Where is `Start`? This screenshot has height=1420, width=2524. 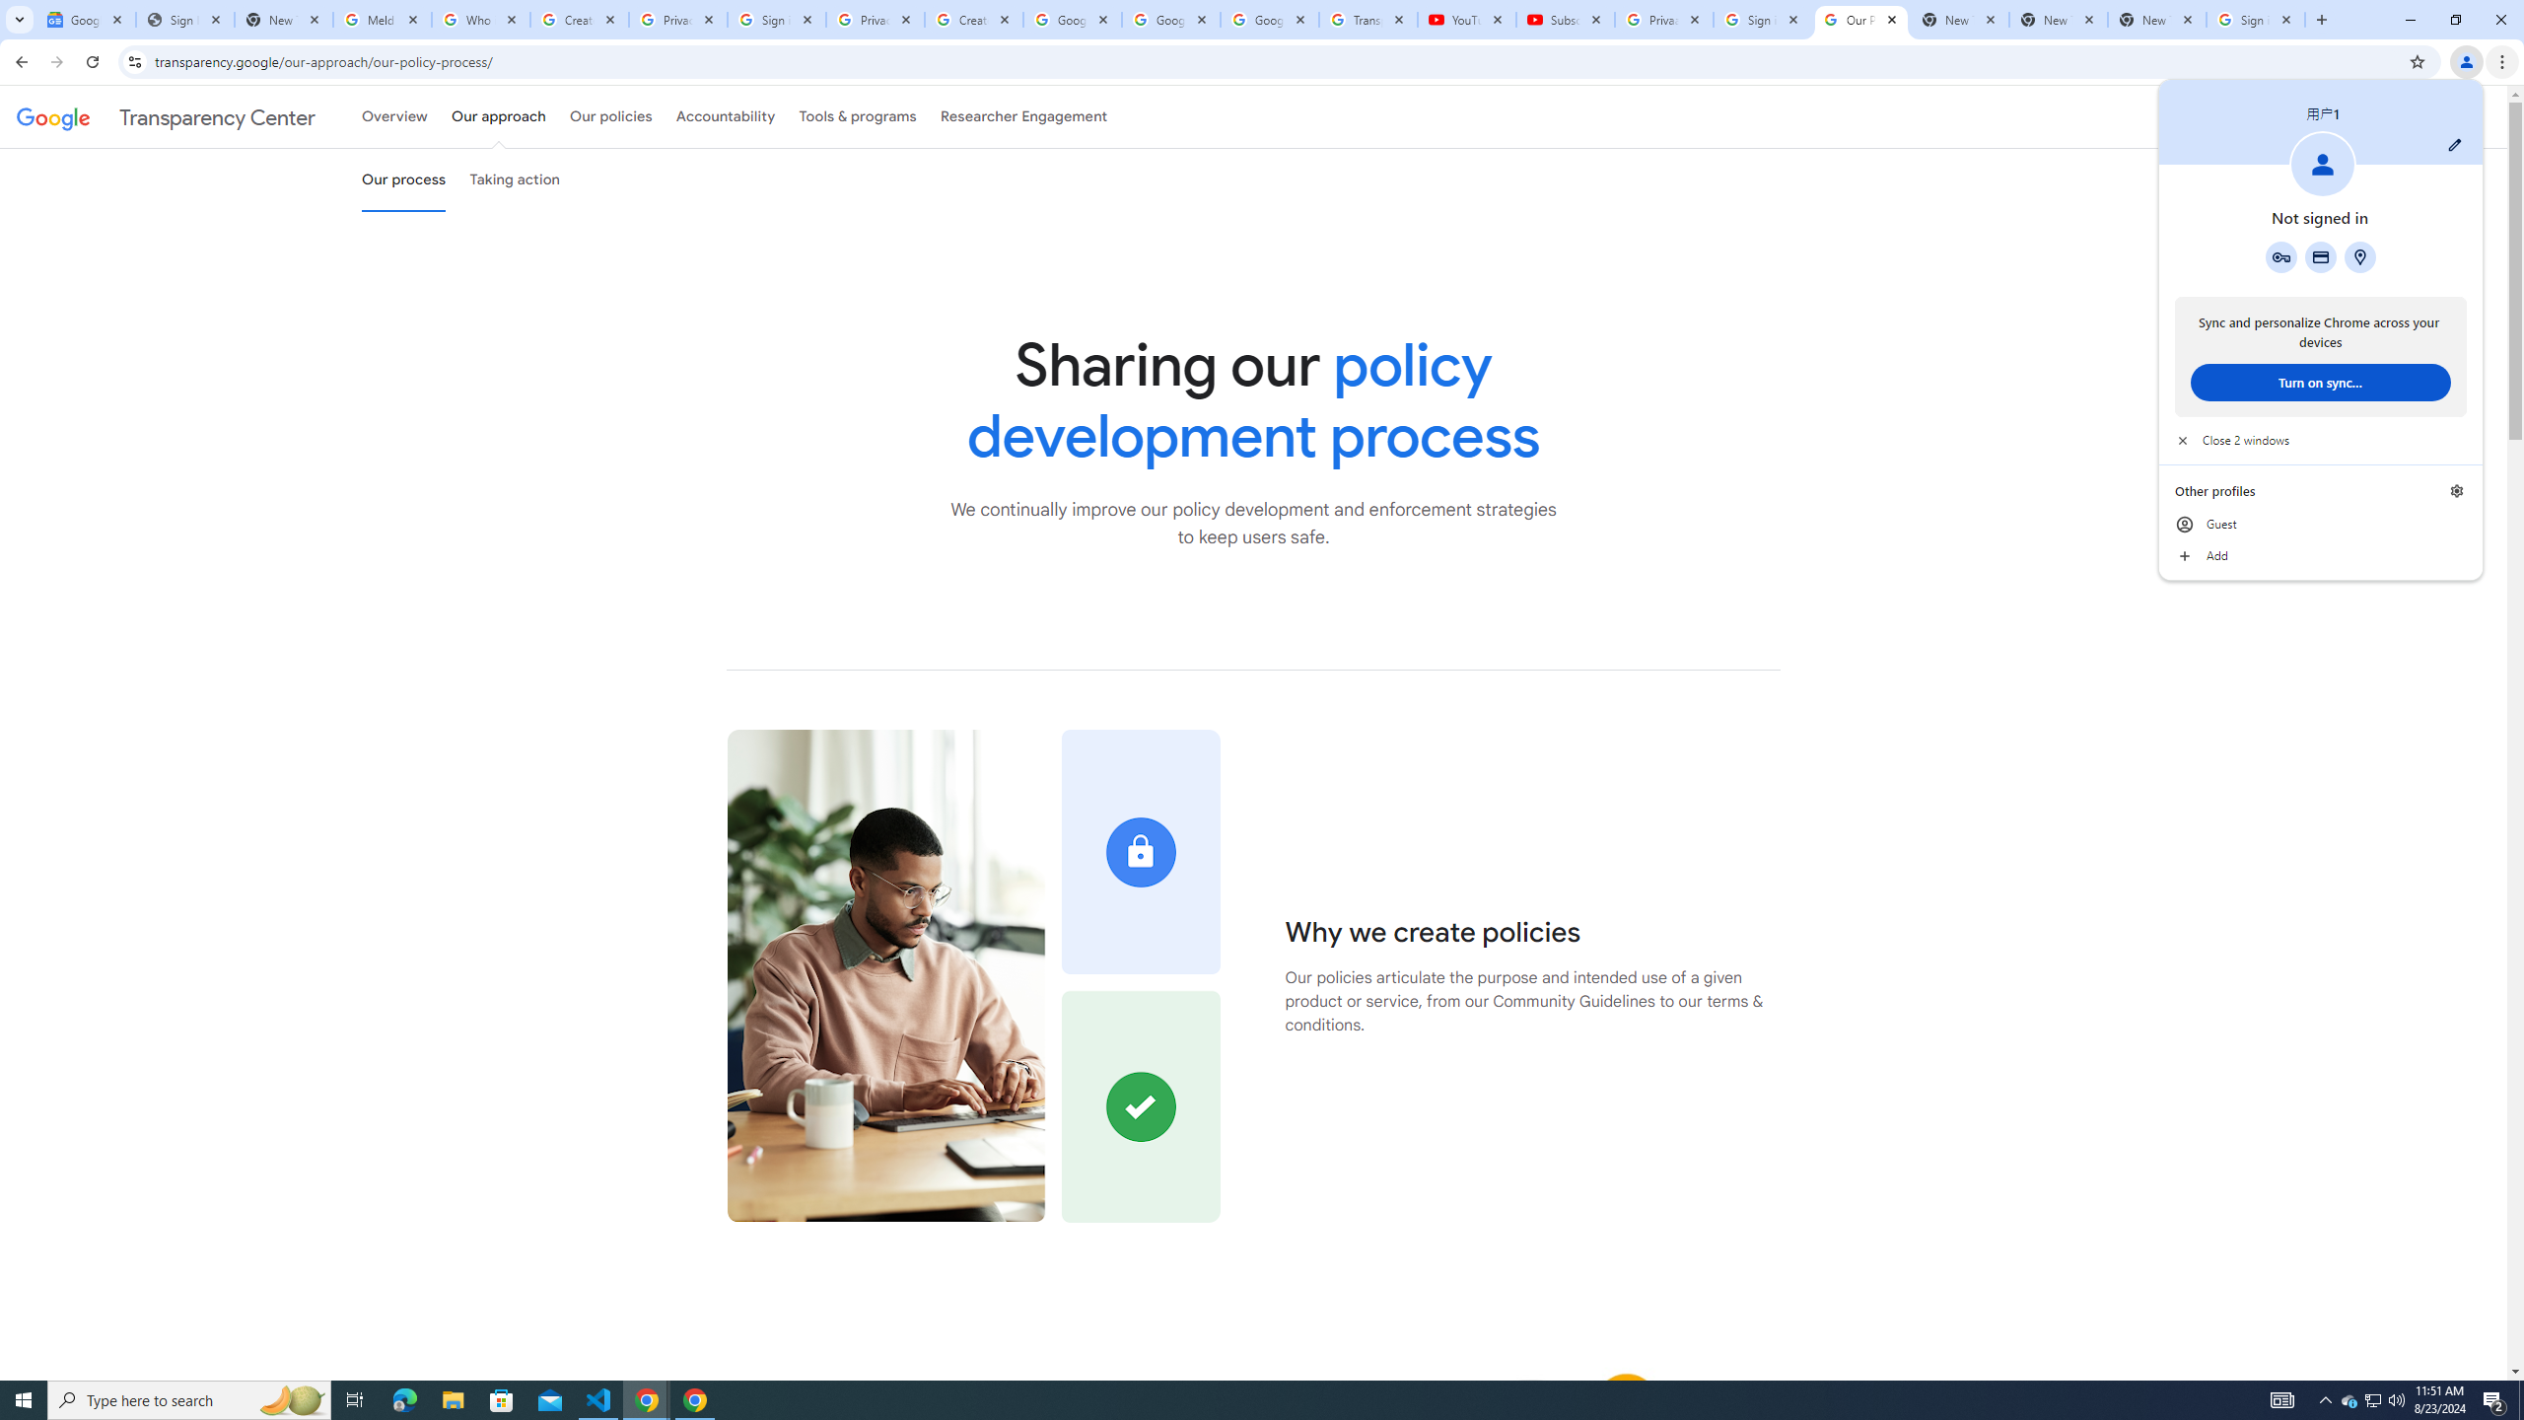 Start is located at coordinates (24, 1400).